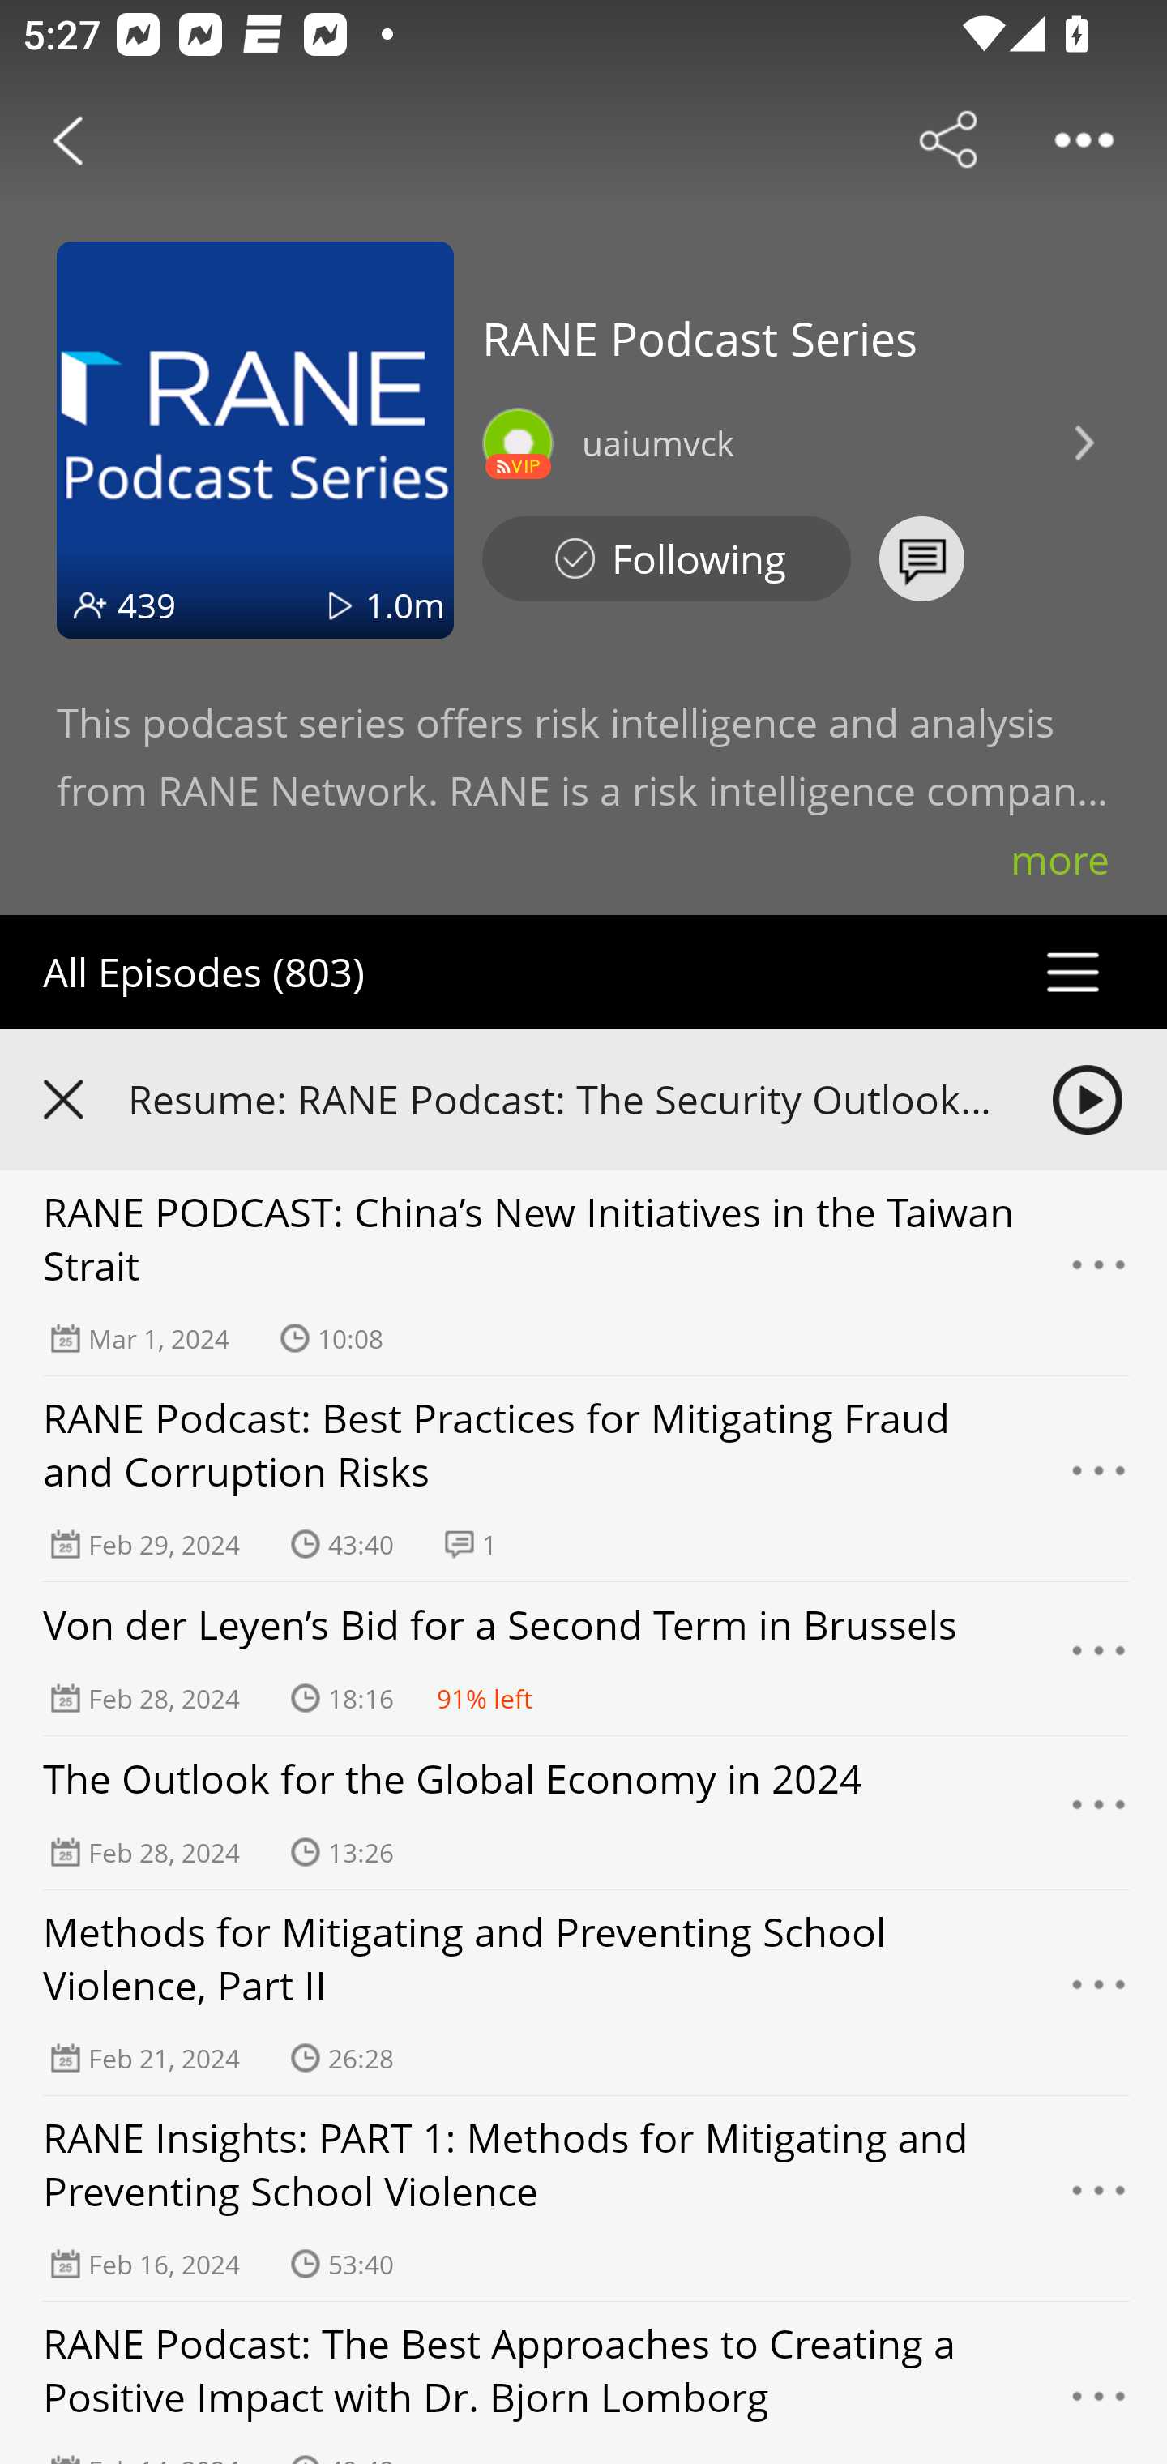 This screenshot has height=2464, width=1167. I want to click on Podbean Following, so click(666, 559).